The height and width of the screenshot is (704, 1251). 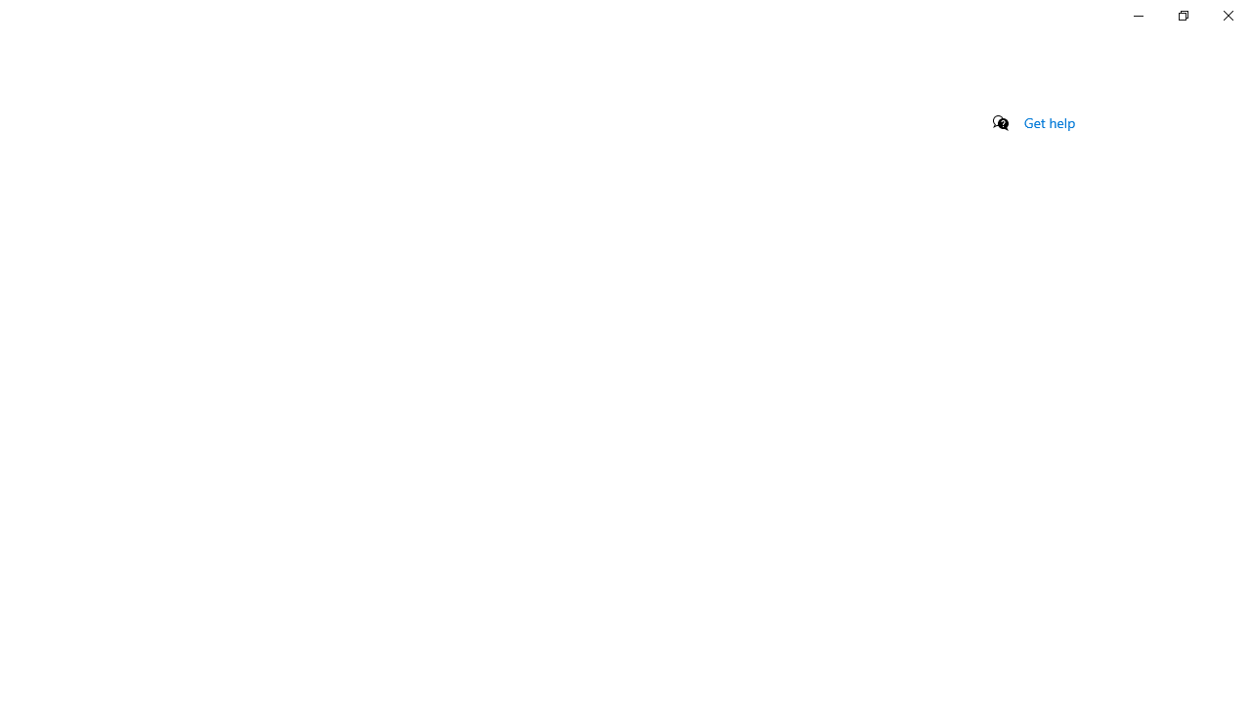 What do you see at coordinates (1183, 16) in the screenshot?
I see `Restore Settings` at bounding box center [1183, 16].